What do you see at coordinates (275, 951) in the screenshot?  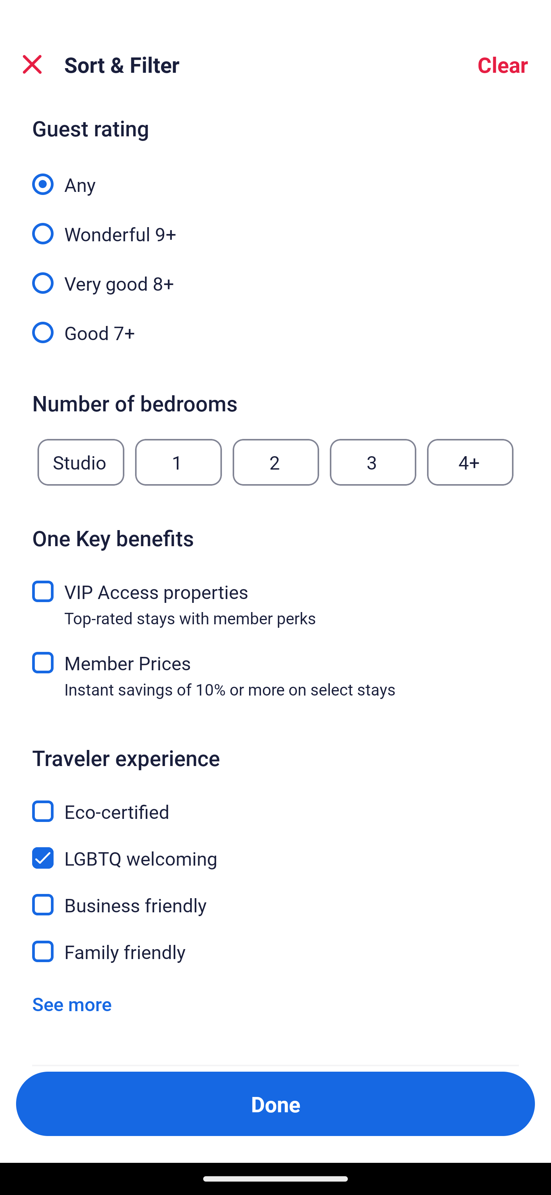 I see `Family friendly, Family friendly` at bounding box center [275, 951].